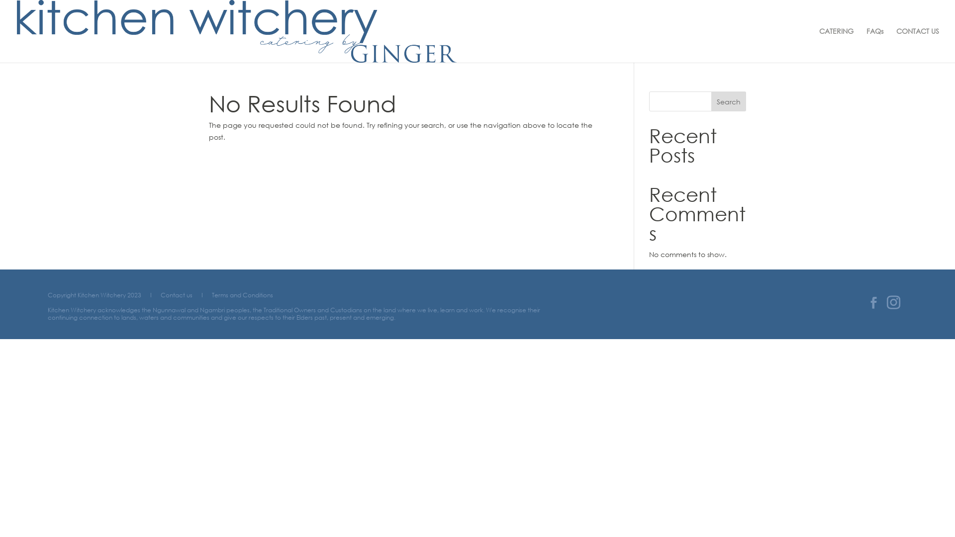 The height and width of the screenshot is (537, 955). What do you see at coordinates (875, 45) in the screenshot?
I see `FAQs` at bounding box center [875, 45].